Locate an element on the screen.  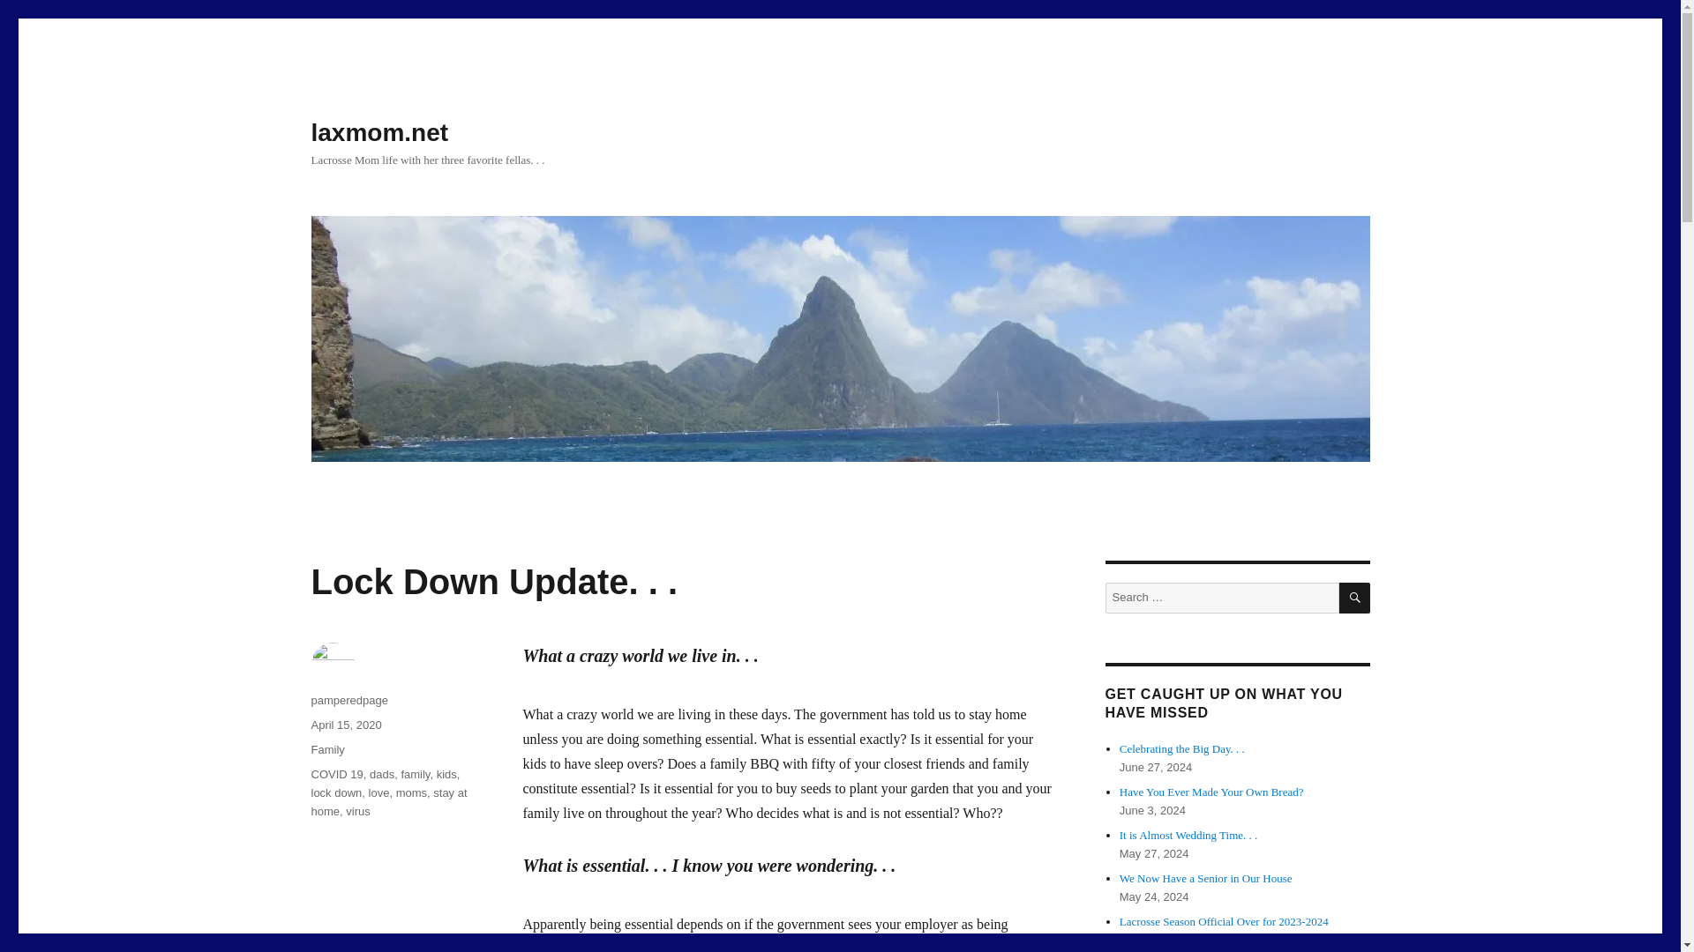
virus is located at coordinates (356, 811).